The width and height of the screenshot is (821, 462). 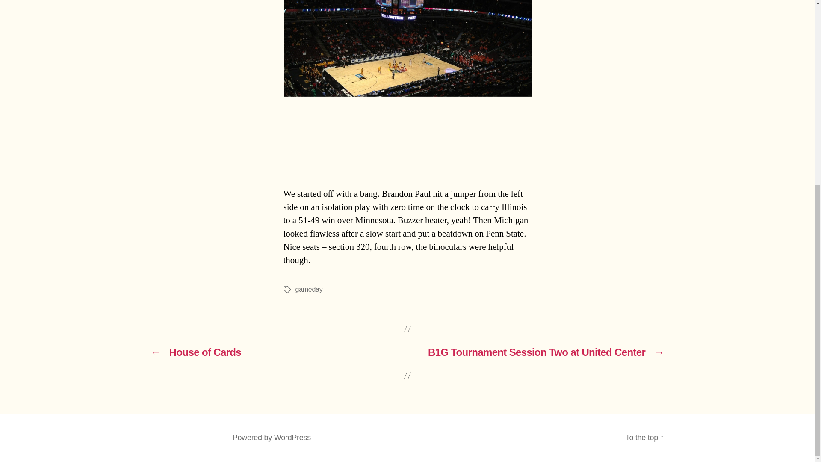 I want to click on Powered by WordPress, so click(x=272, y=437).